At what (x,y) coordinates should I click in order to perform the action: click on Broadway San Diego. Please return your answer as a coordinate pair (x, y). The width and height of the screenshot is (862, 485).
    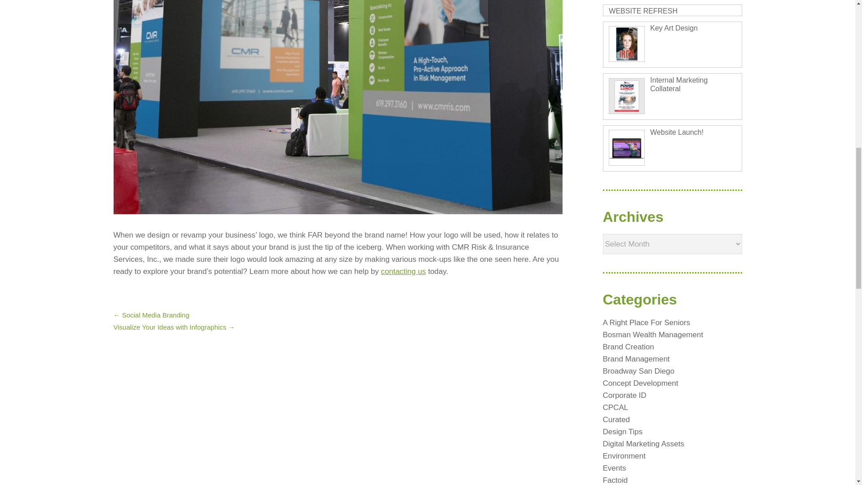
    Looking at the image, I should click on (638, 371).